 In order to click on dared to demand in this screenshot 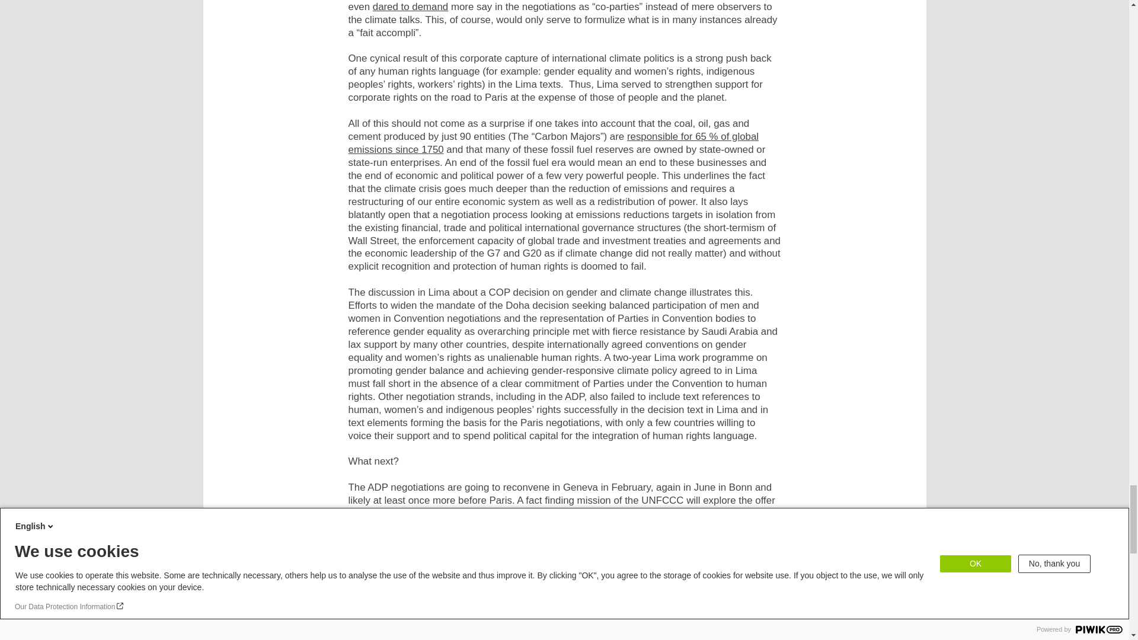, I will do `click(410, 7)`.